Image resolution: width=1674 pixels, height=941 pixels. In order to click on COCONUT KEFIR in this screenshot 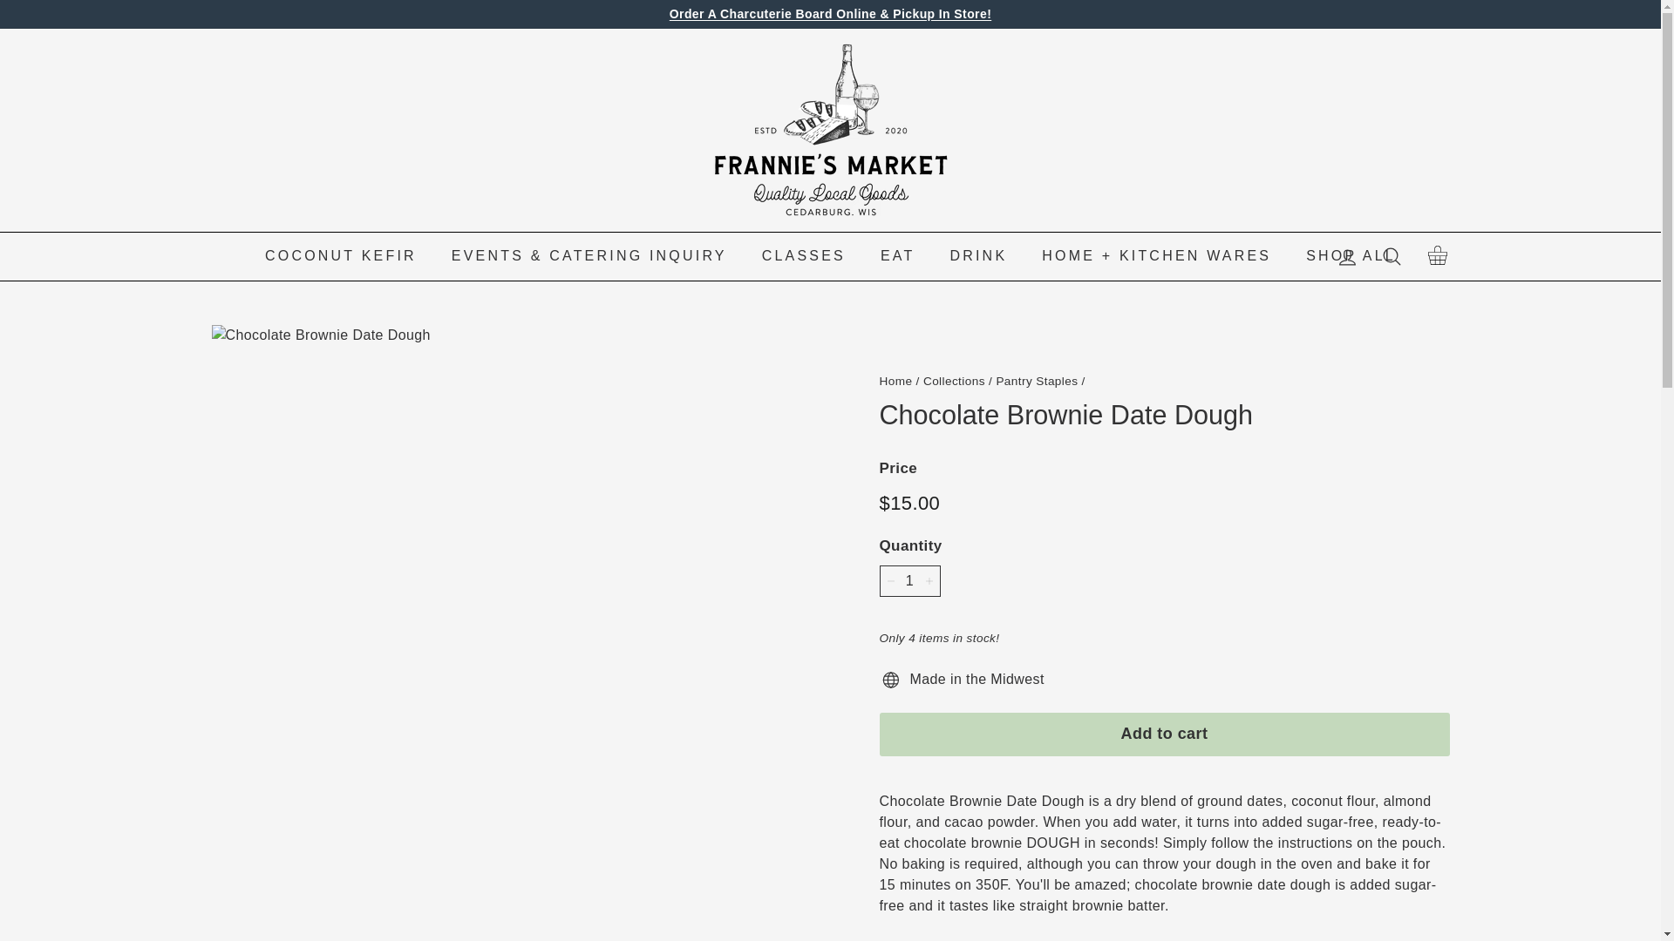, I will do `click(1437, 258)`.